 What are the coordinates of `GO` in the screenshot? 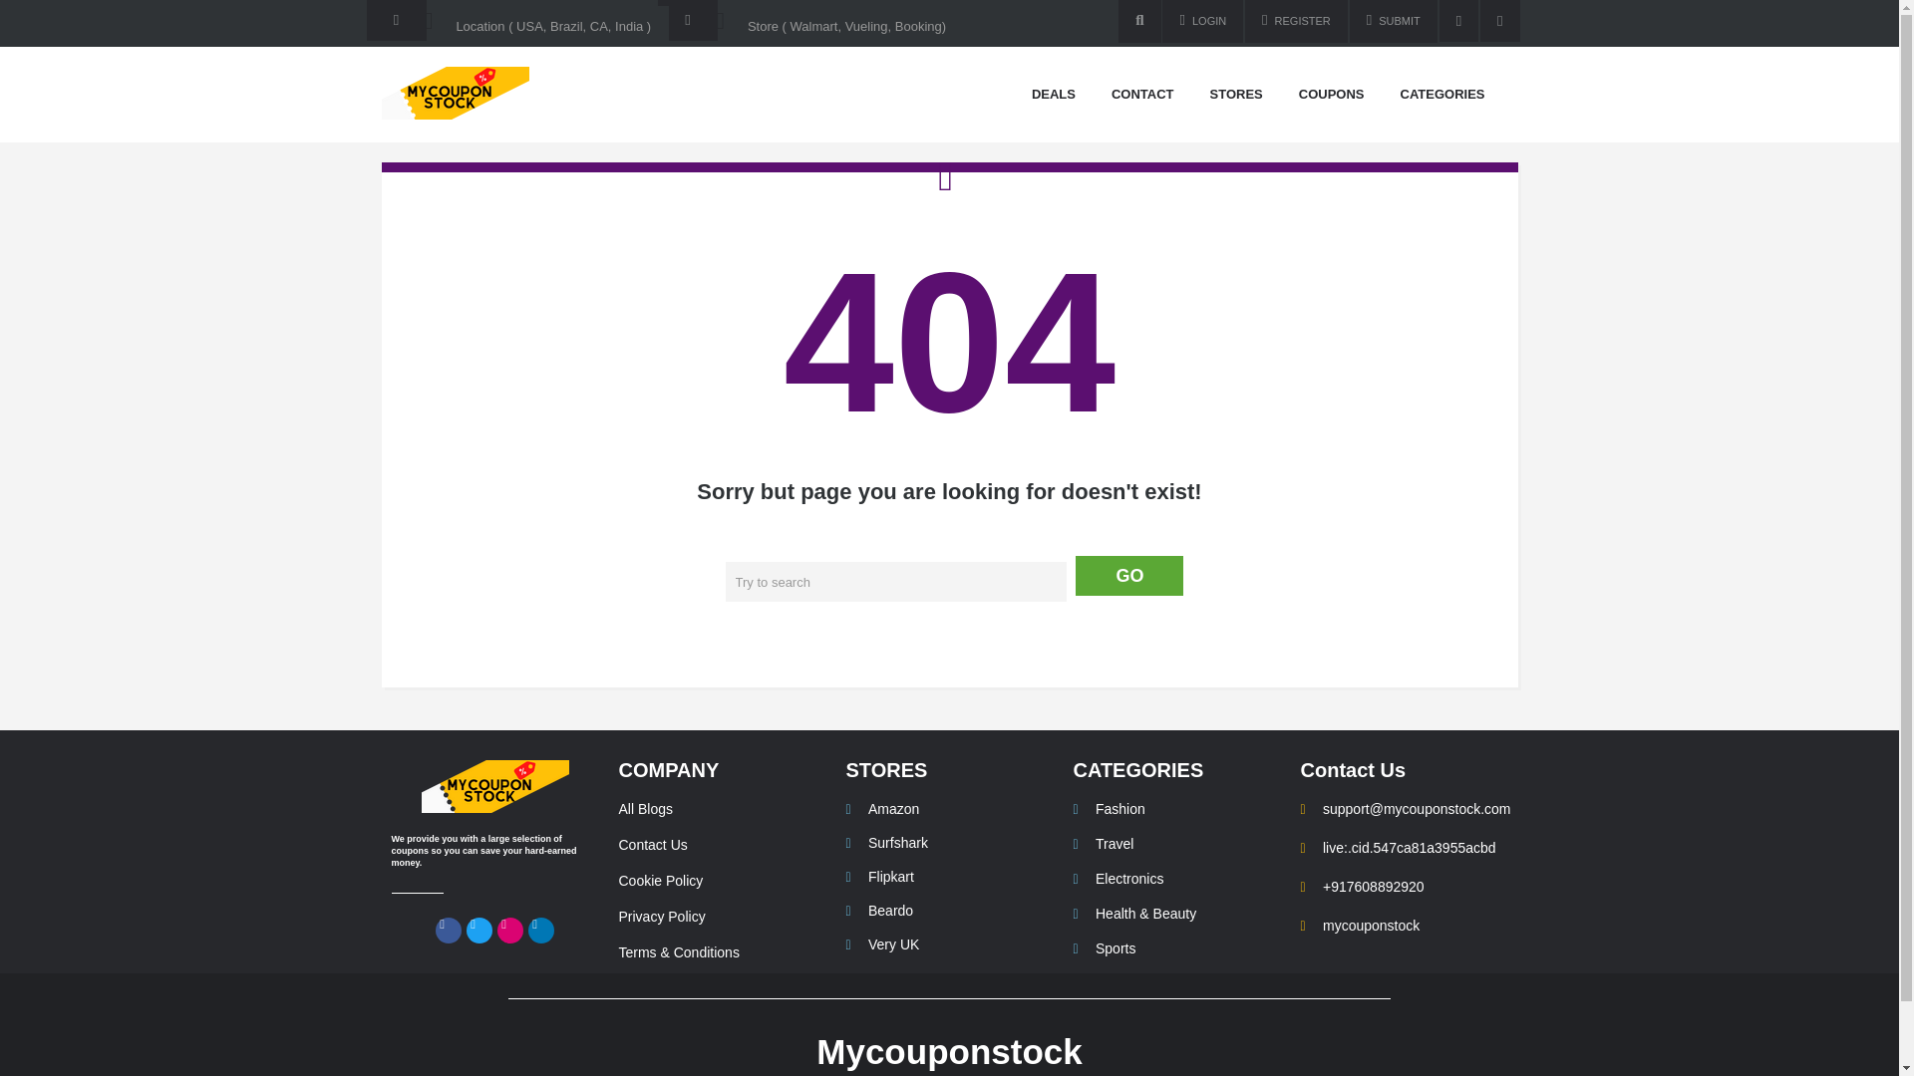 It's located at (1128, 576).